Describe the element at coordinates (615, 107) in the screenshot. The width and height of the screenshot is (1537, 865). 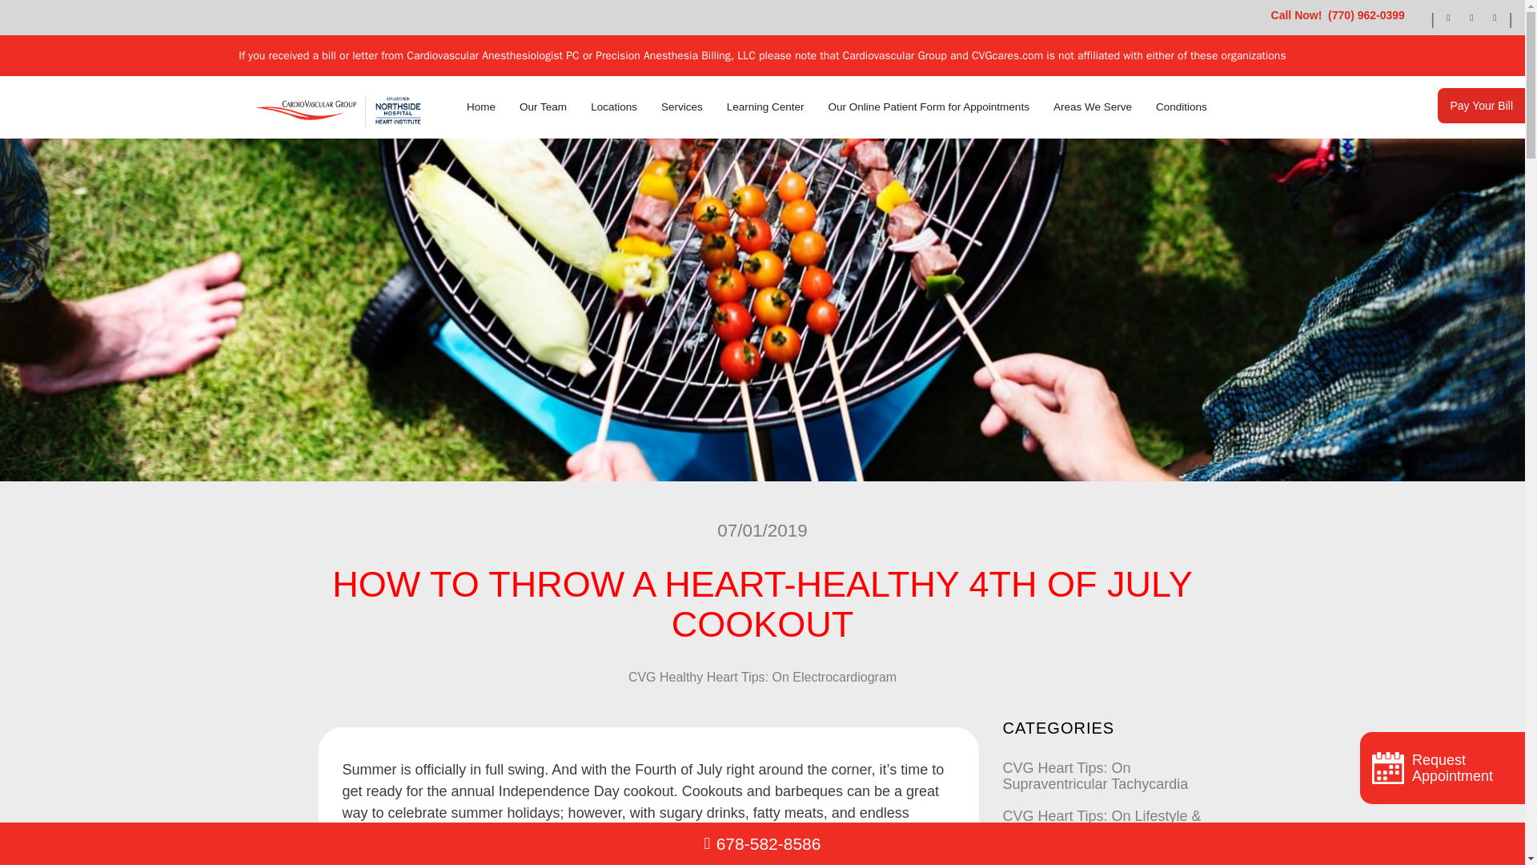
I see `Locations` at that location.